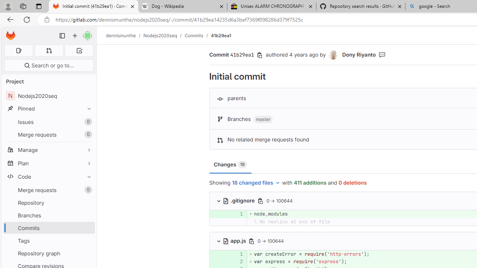 This screenshot has height=268, width=477. Describe the element at coordinates (87, 228) in the screenshot. I see `Pin Commits` at that location.